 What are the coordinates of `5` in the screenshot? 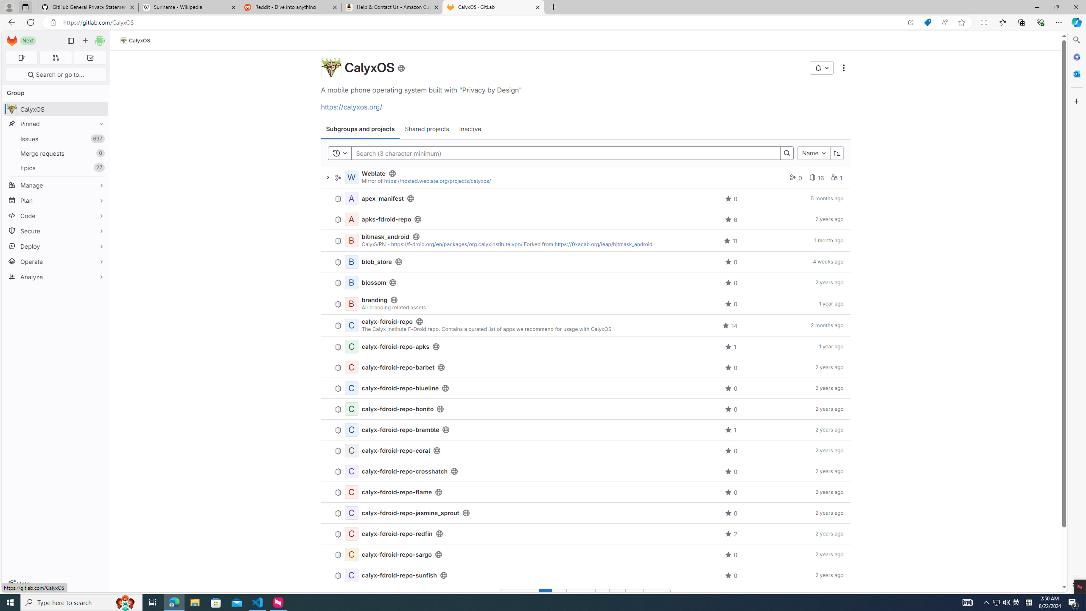 It's located at (602, 596).